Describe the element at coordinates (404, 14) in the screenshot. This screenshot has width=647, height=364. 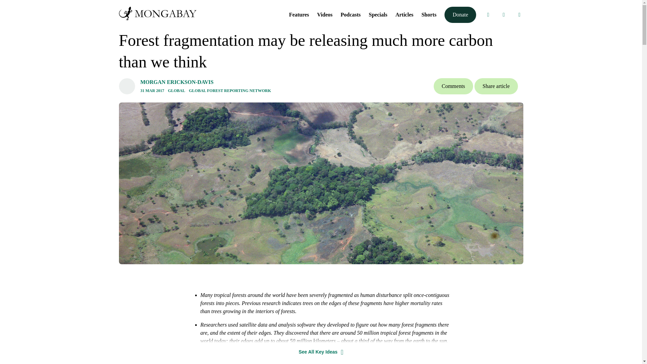
I see `Articles` at that location.